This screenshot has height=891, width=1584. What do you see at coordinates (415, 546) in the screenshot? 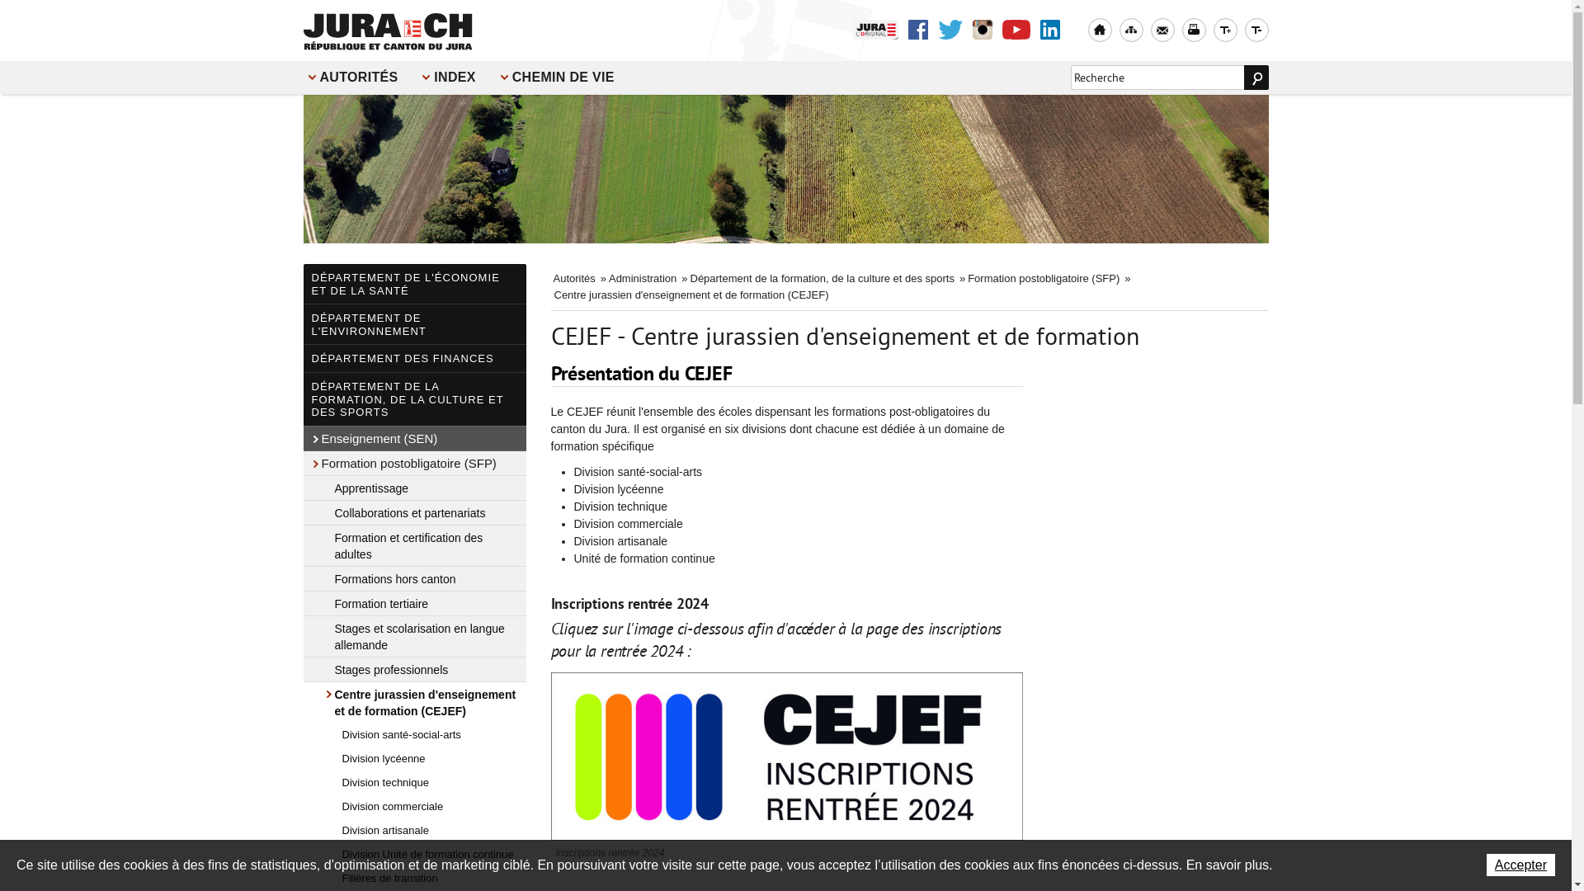
I see `Formation et certification des adultes` at bounding box center [415, 546].